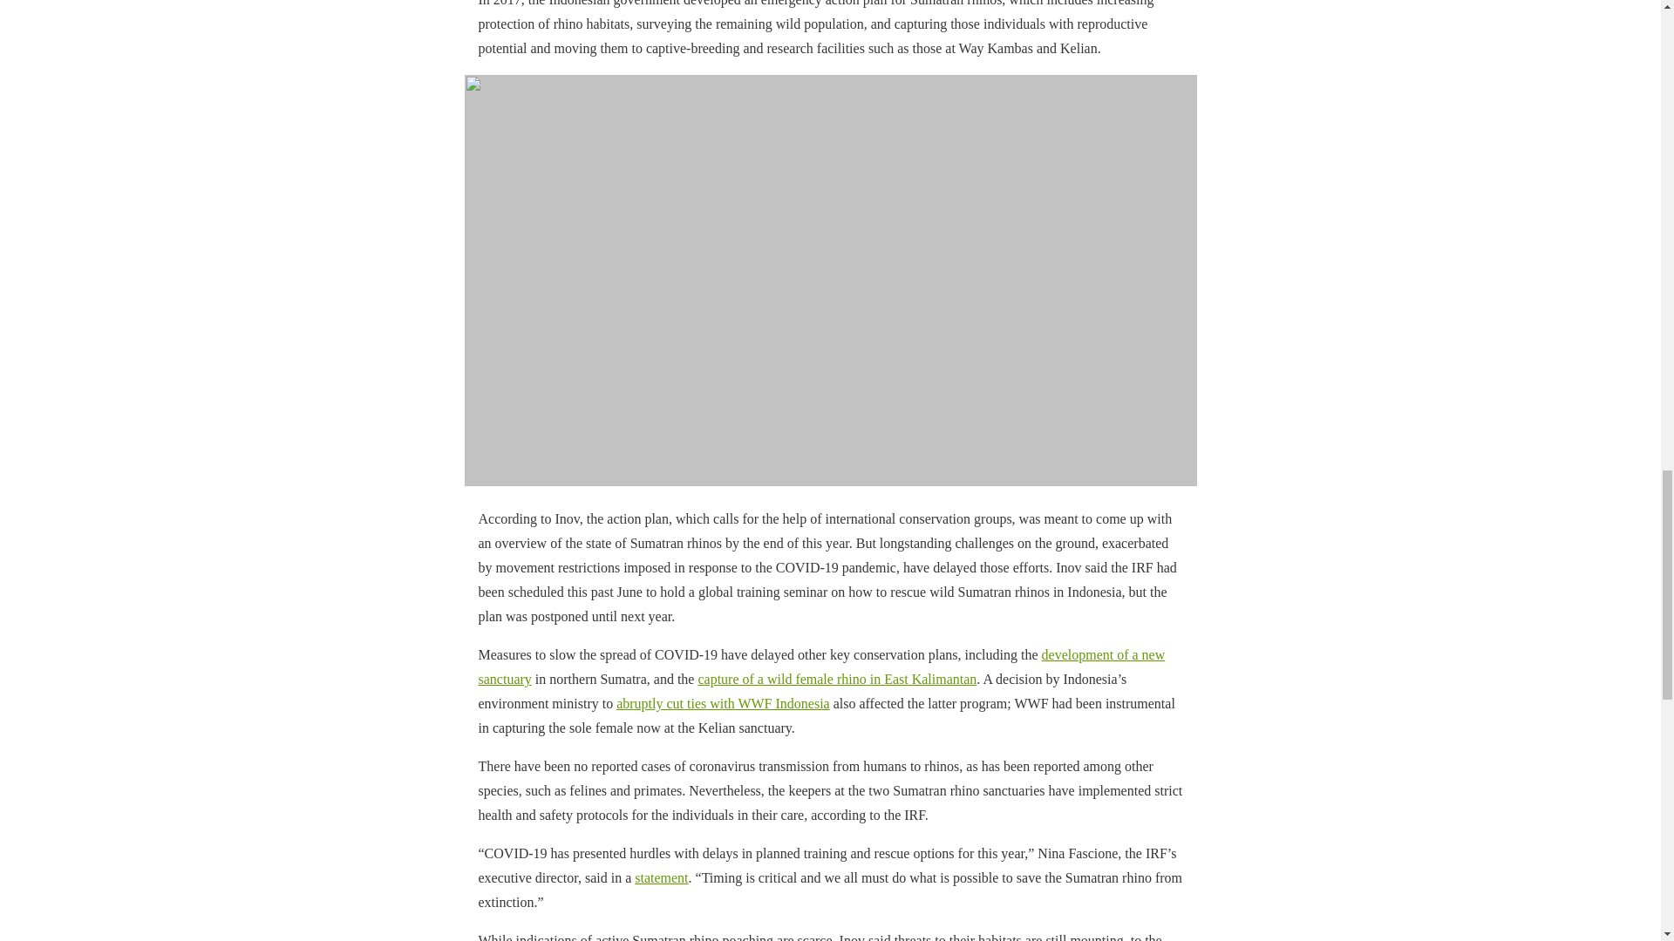  What do you see at coordinates (661, 878) in the screenshot?
I see `statement` at bounding box center [661, 878].